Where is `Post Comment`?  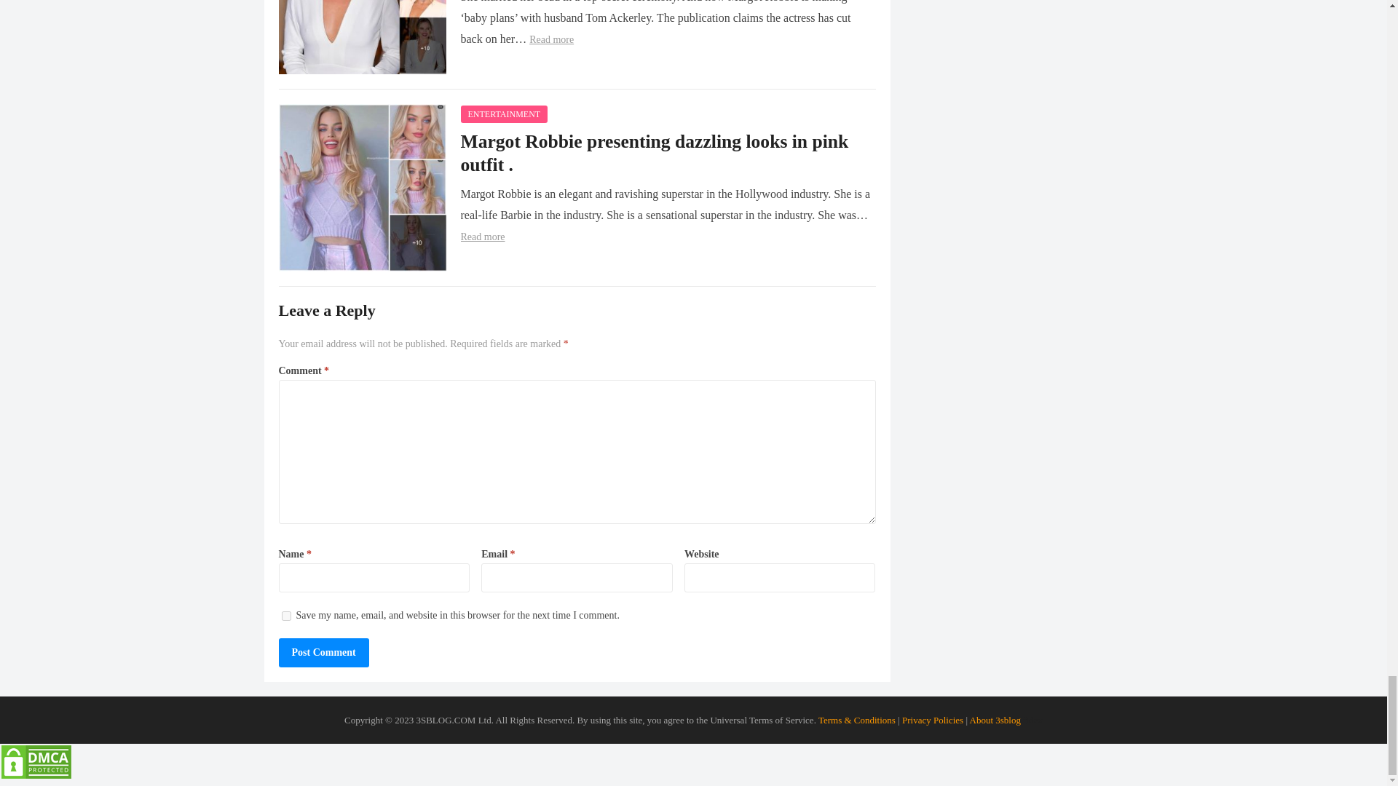 Post Comment is located at coordinates (323, 652).